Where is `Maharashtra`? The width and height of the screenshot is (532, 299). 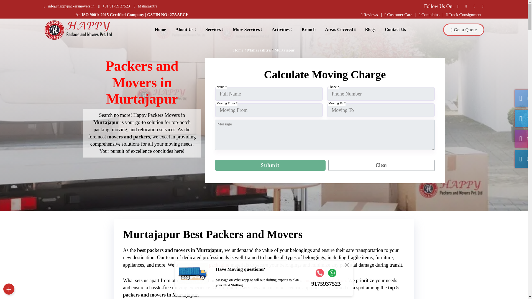 Maharashtra is located at coordinates (146, 6).